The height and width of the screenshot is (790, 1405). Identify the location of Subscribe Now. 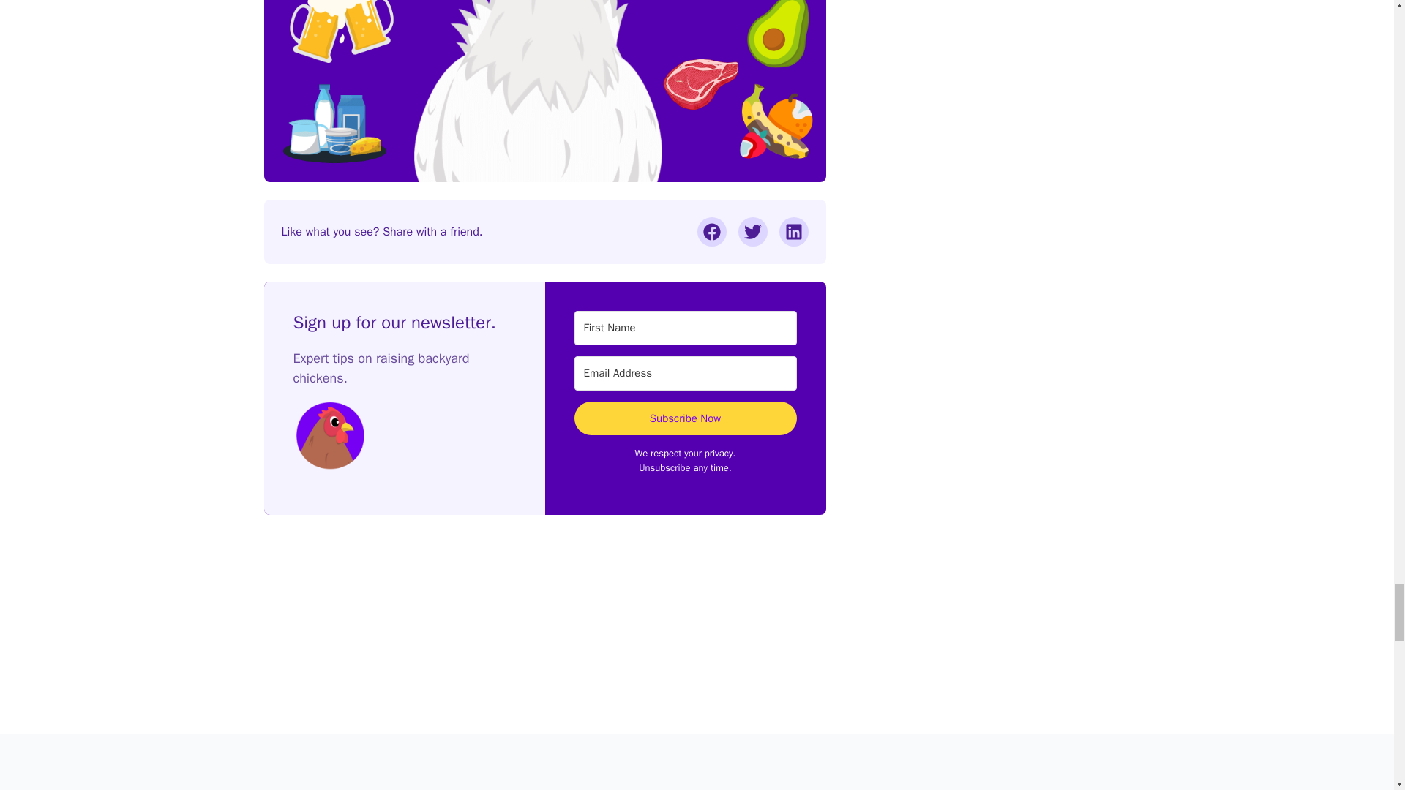
(685, 418).